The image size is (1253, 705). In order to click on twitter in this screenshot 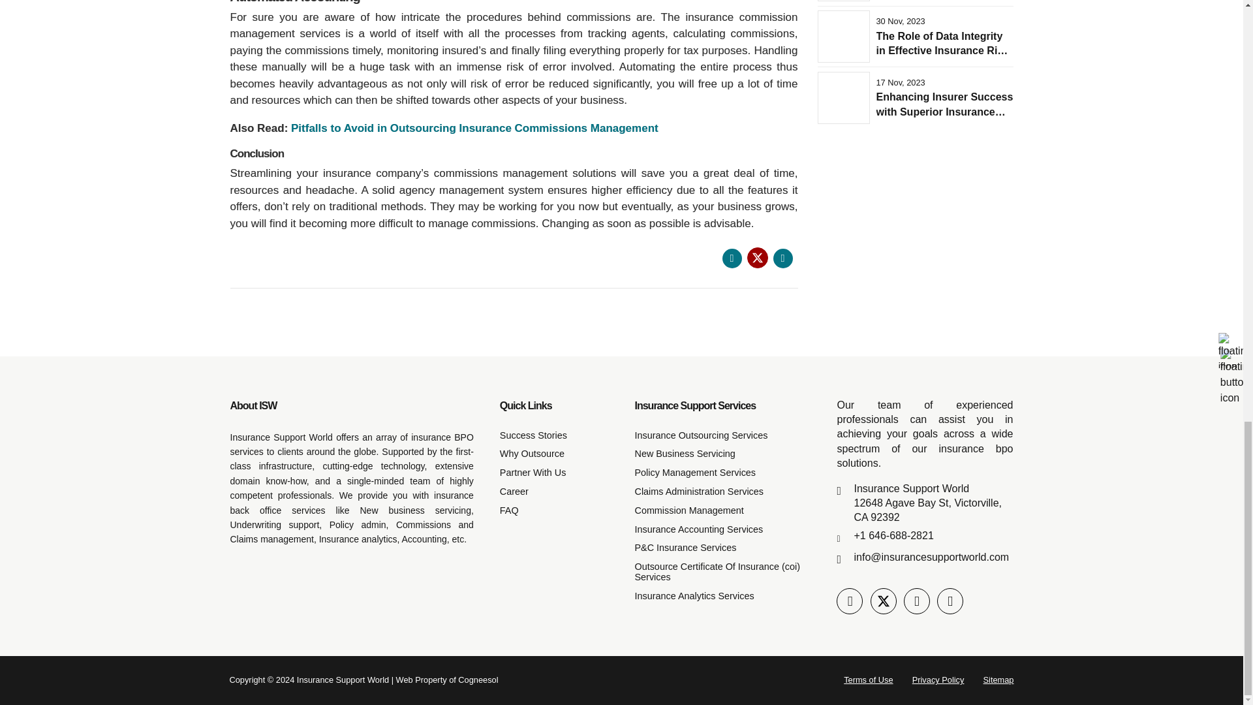, I will do `click(884, 601)`.